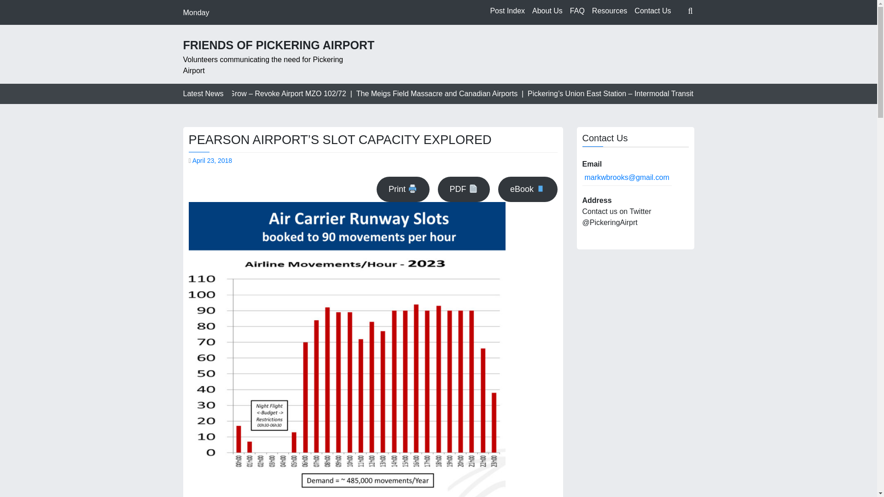 The image size is (884, 497). What do you see at coordinates (402, 189) in the screenshot?
I see `Print` at bounding box center [402, 189].